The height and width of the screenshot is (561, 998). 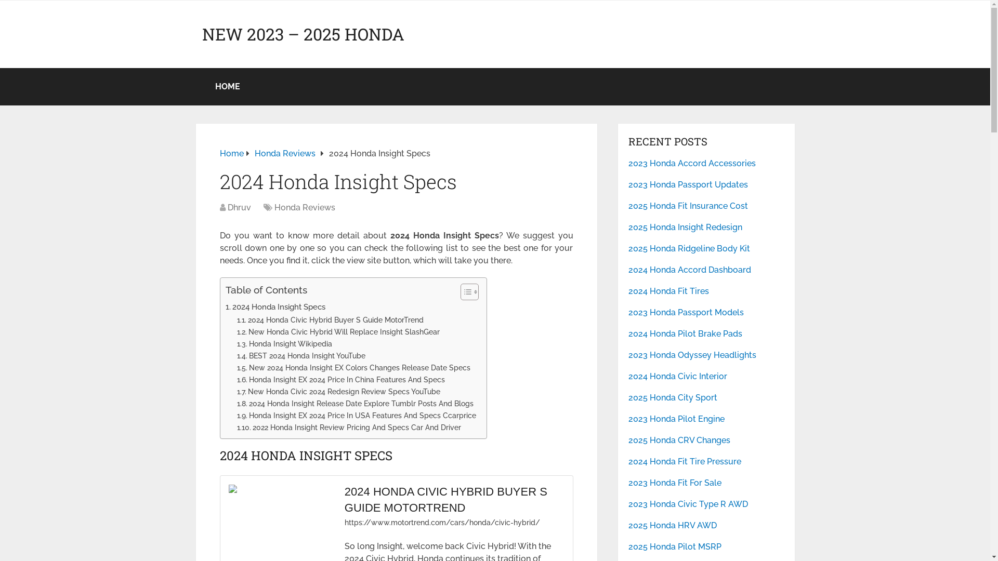 I want to click on 2024 Honda Civic Interior, so click(x=706, y=377).